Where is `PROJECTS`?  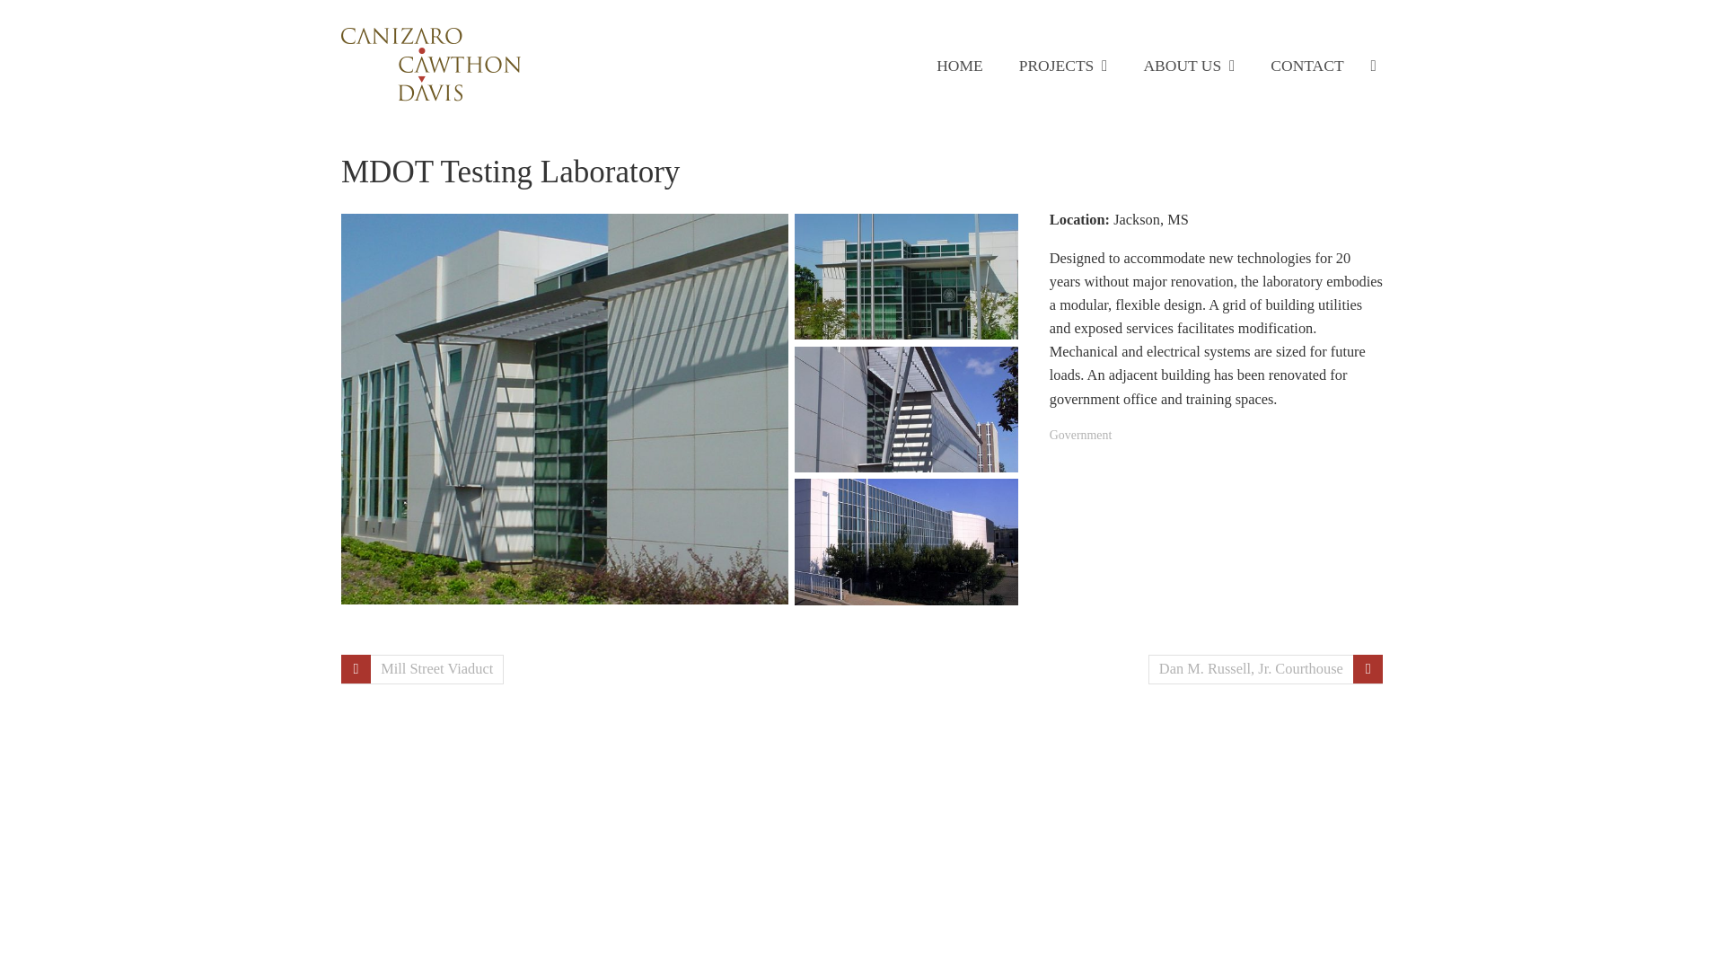
PROJECTS is located at coordinates (1063, 66).